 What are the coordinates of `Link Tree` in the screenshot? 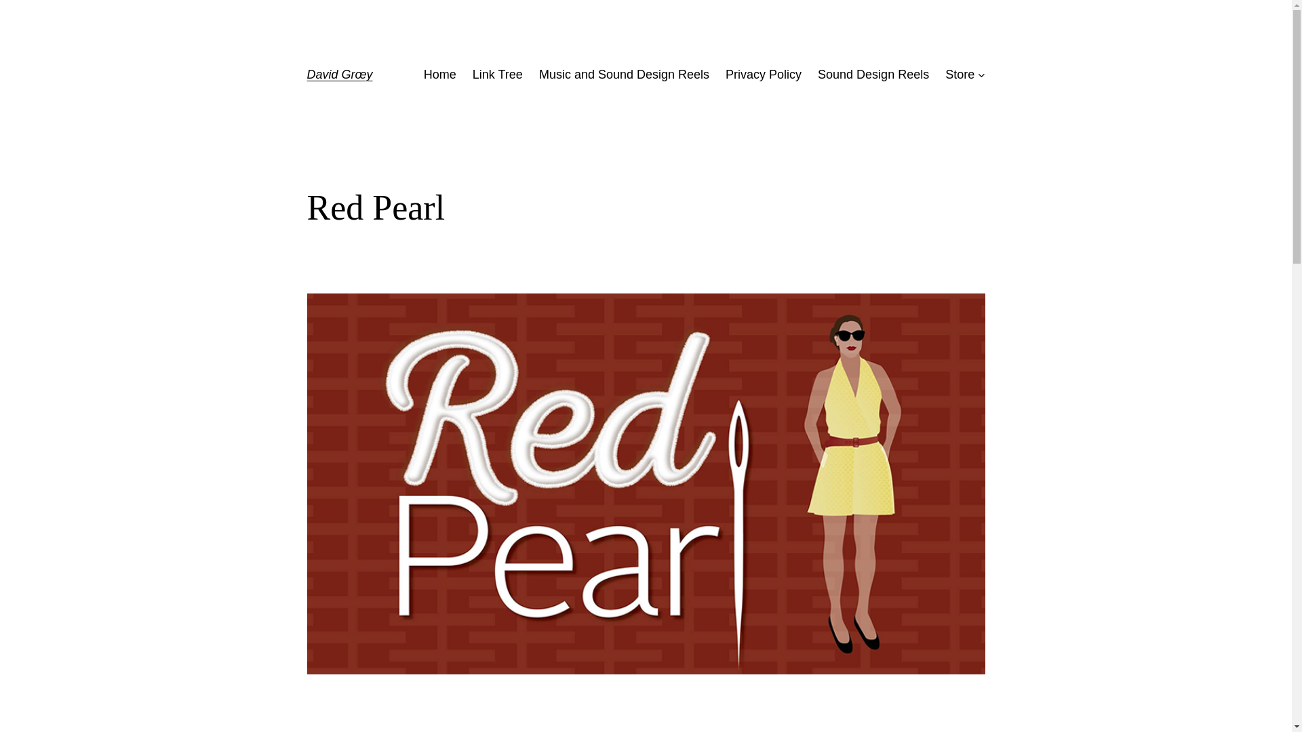 It's located at (498, 75).